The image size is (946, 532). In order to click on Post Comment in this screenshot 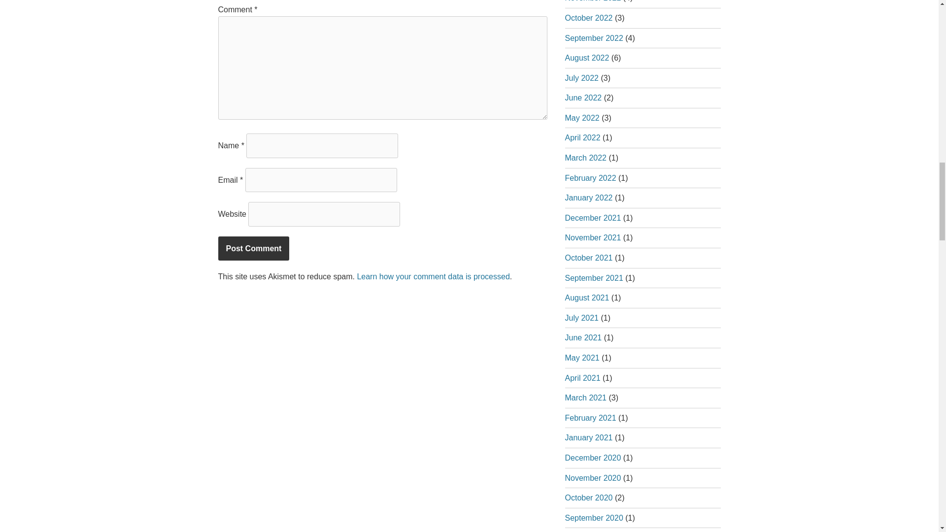, I will do `click(253, 248)`.